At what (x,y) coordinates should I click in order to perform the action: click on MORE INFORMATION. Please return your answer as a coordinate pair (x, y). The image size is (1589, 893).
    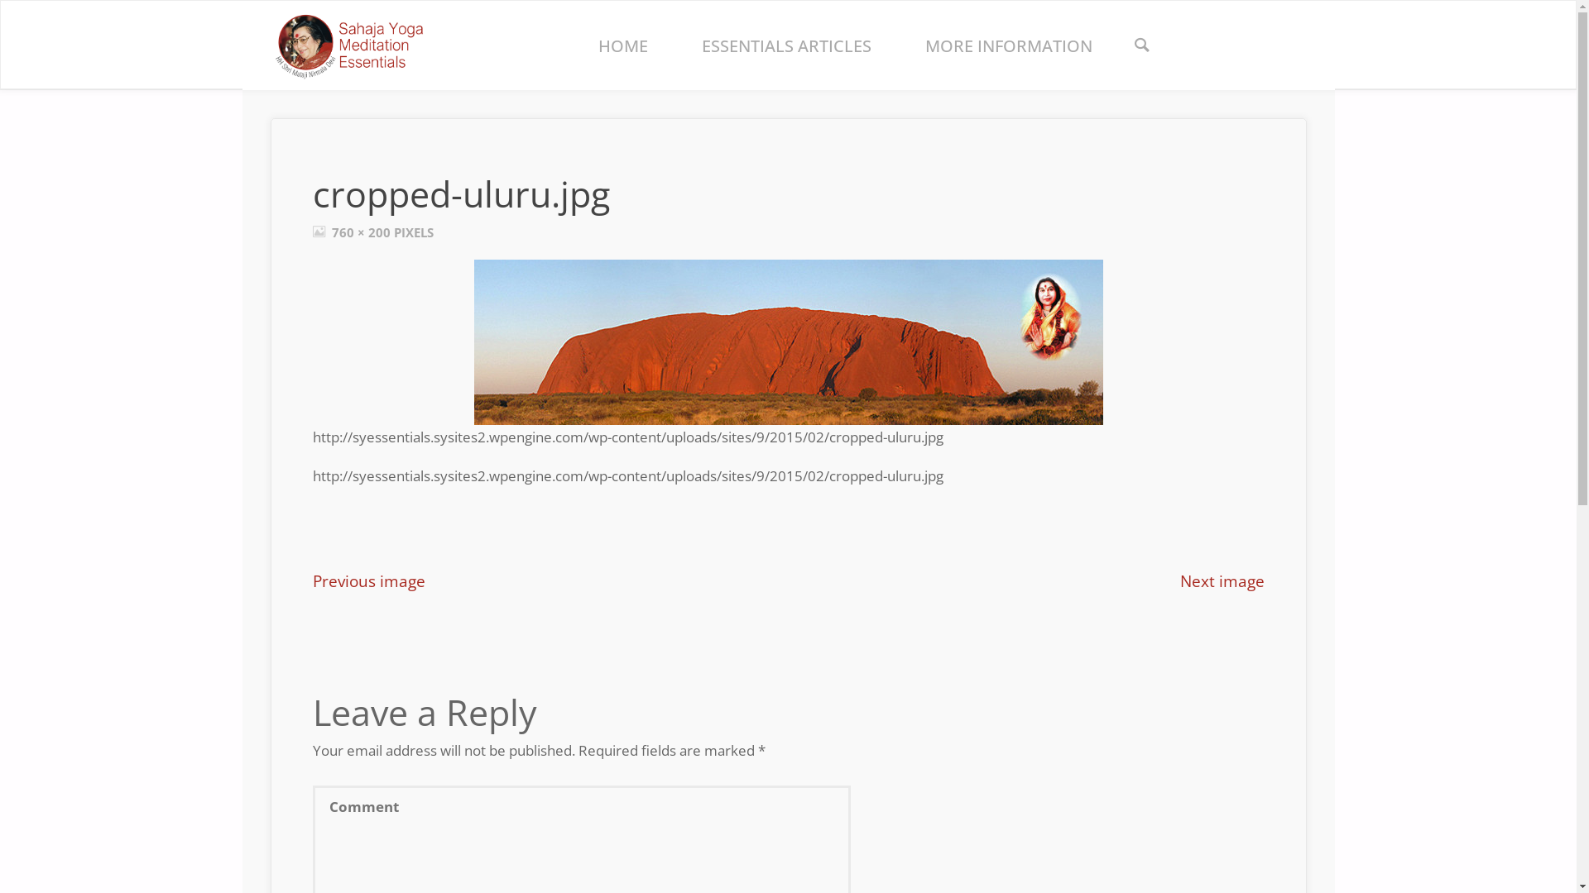
    Looking at the image, I should click on (1010, 45).